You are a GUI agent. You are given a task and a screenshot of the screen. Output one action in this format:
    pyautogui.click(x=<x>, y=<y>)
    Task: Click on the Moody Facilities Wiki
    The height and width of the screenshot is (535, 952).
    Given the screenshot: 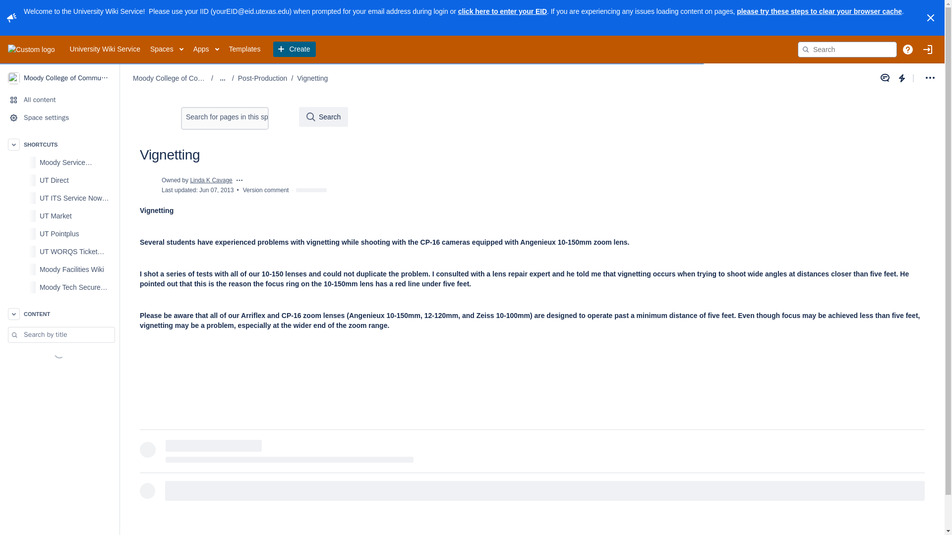 What is the action you would take?
    pyautogui.click(x=59, y=269)
    